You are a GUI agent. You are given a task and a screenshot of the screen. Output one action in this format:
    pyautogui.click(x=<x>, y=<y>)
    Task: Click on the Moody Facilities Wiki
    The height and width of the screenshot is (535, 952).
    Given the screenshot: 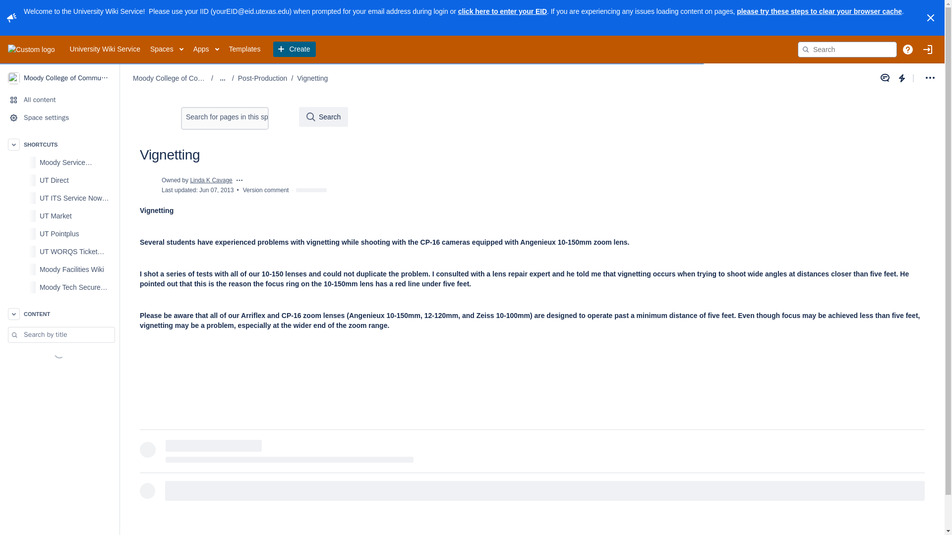 What is the action you would take?
    pyautogui.click(x=59, y=269)
    